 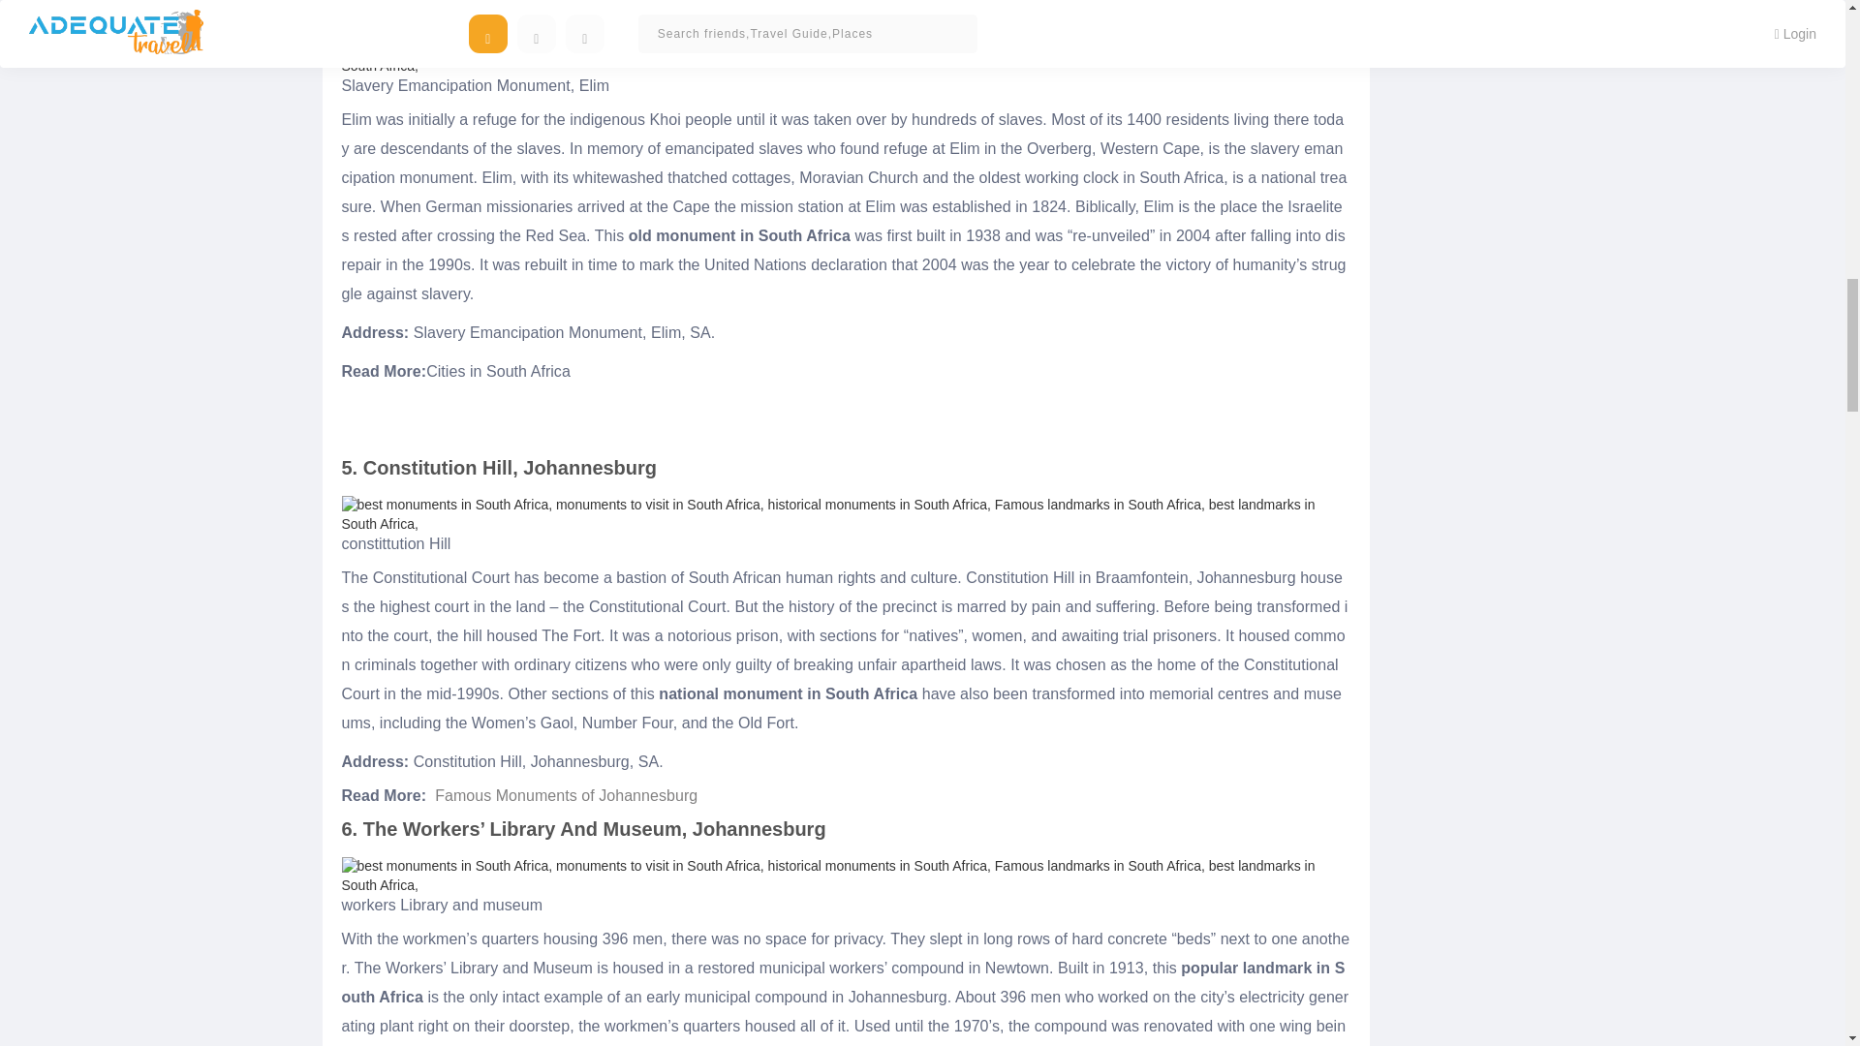 What do you see at coordinates (566, 796) in the screenshot?
I see `Famous Monuments of Johannesburg` at bounding box center [566, 796].